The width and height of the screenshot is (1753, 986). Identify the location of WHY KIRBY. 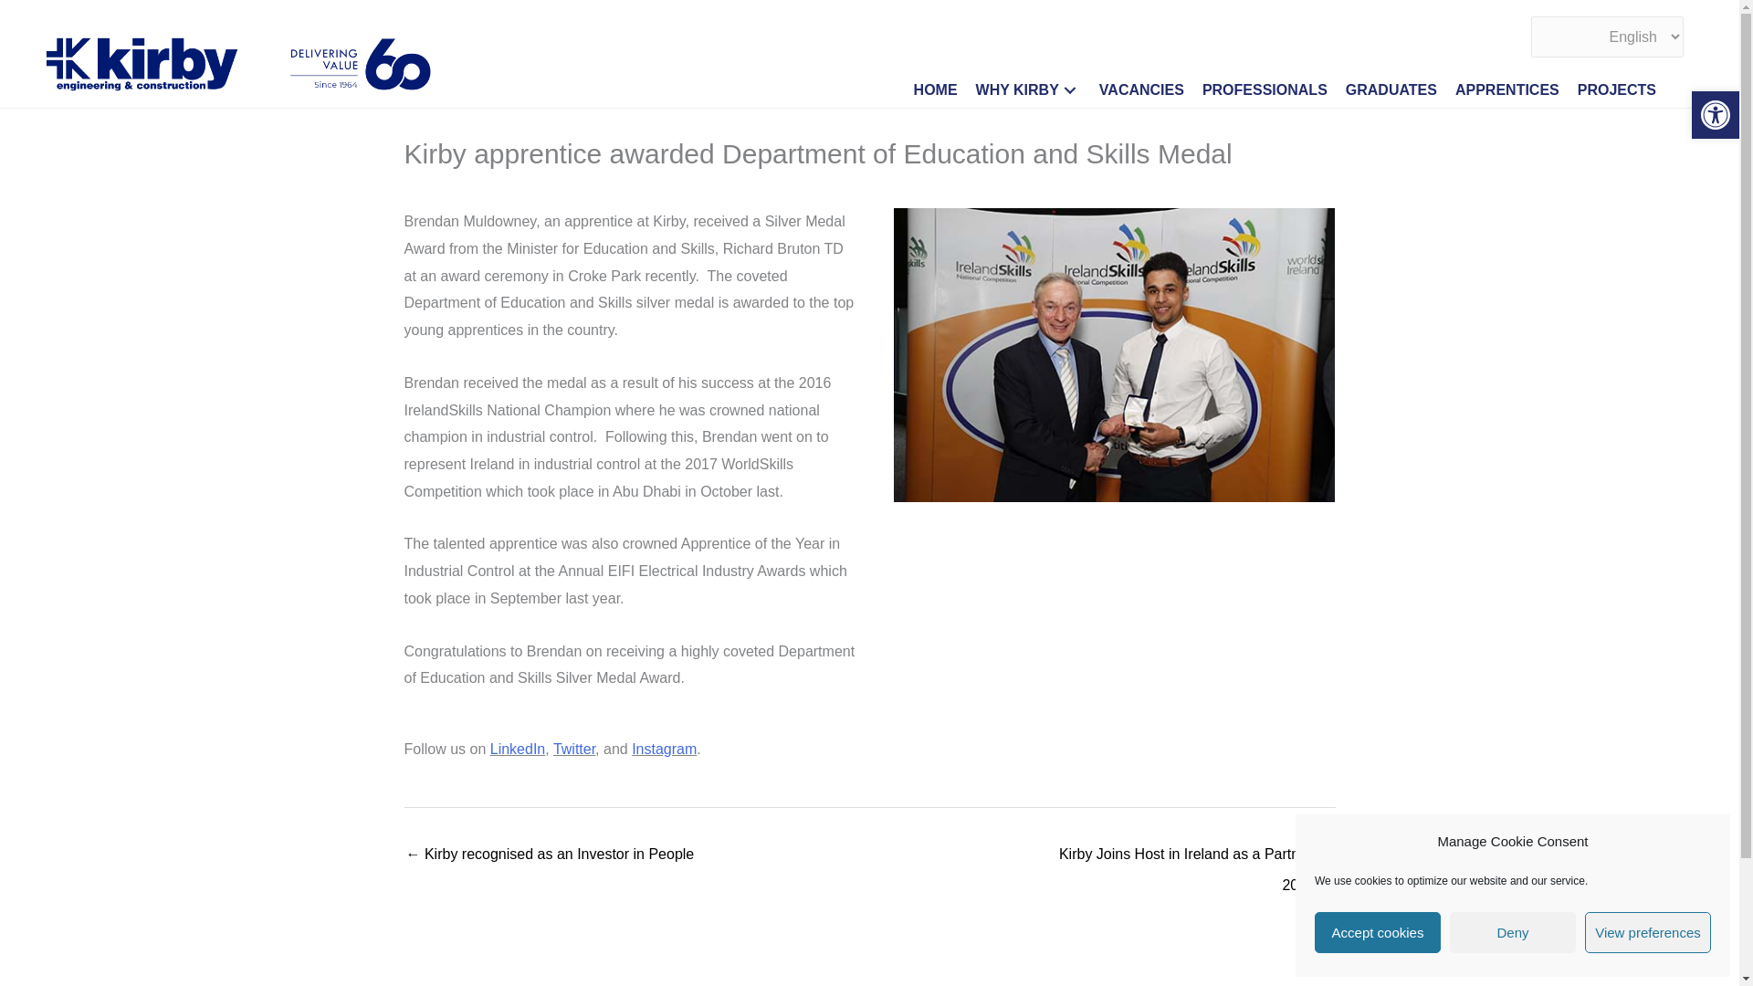
(1030, 90).